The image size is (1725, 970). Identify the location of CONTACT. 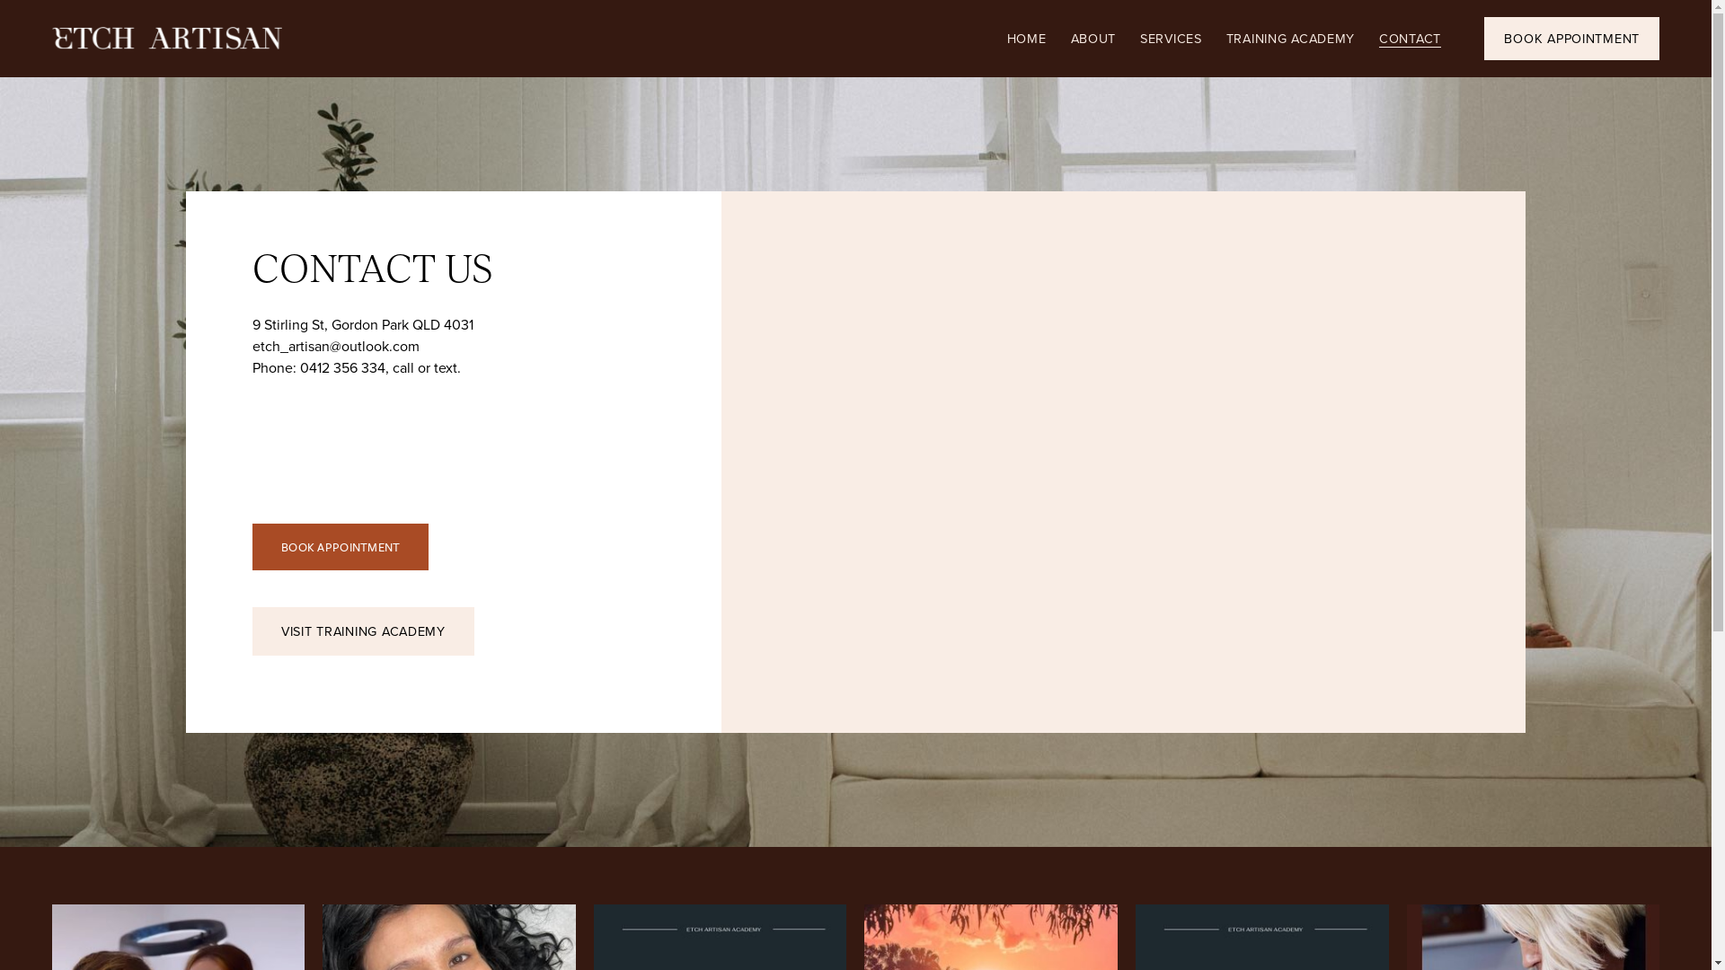
(1411, 38).